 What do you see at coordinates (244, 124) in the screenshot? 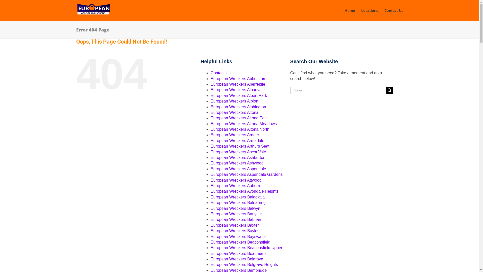
I see `European Wreckers Altona Meadows` at bounding box center [244, 124].